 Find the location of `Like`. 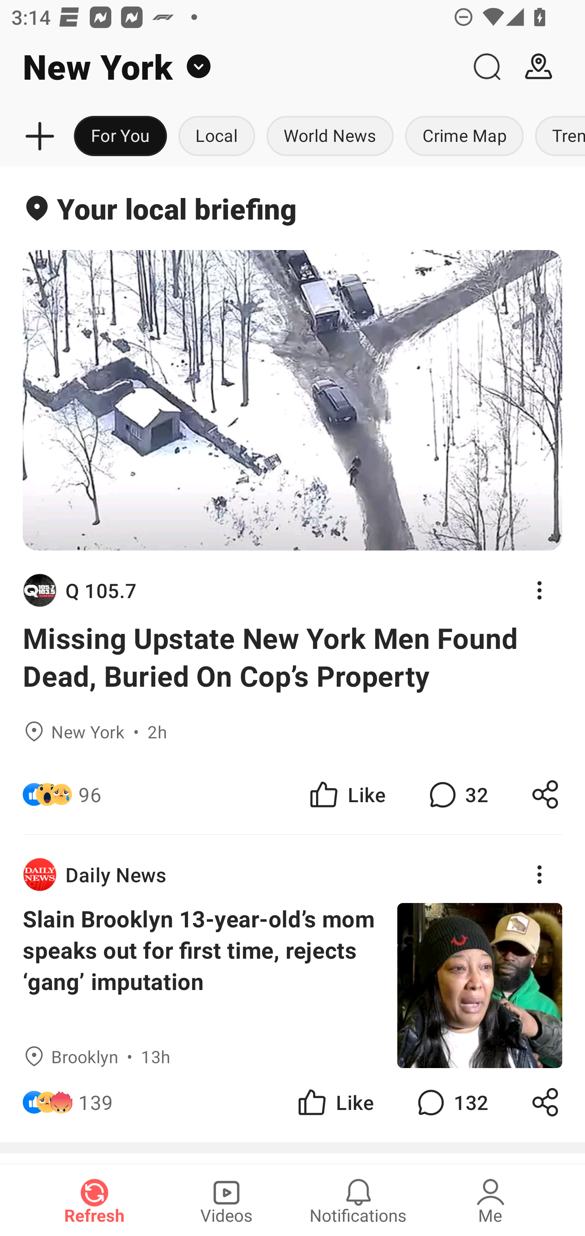

Like is located at coordinates (335, 1102).